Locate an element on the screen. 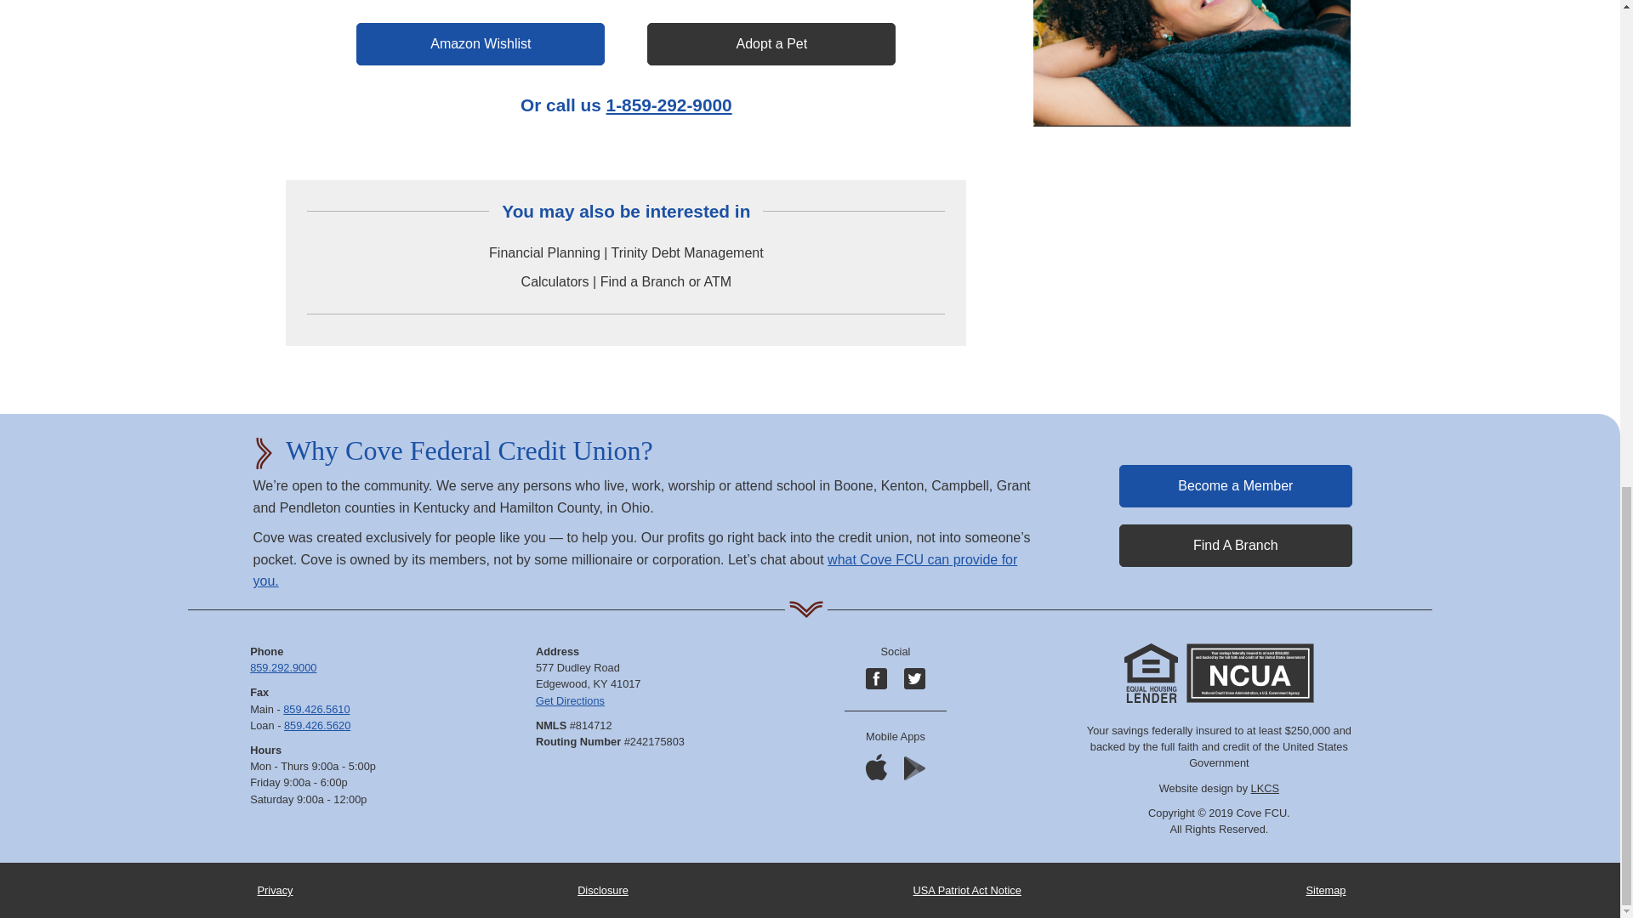  Fee Schedule is located at coordinates (603, 891).